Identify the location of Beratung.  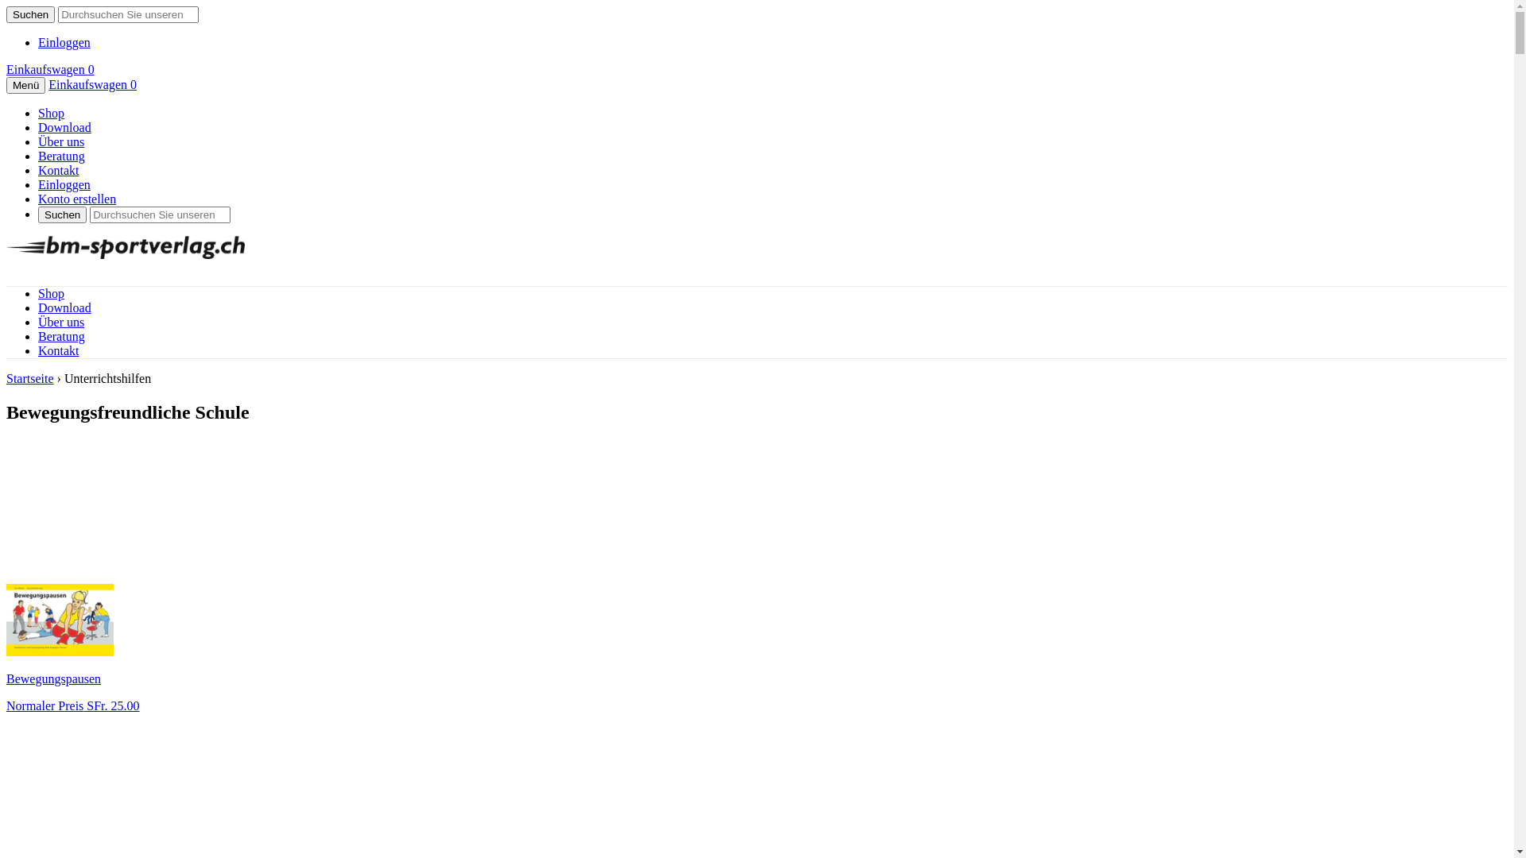
(62, 156).